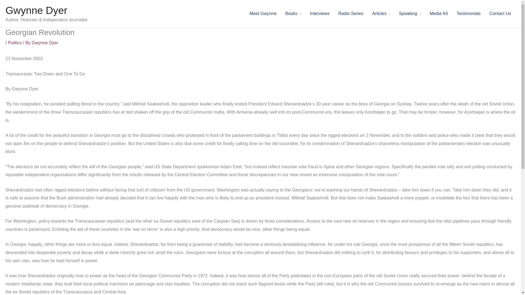 Image resolution: width=525 pixels, height=295 pixels. What do you see at coordinates (439, 14) in the screenshot?
I see `Media Kit` at bounding box center [439, 14].